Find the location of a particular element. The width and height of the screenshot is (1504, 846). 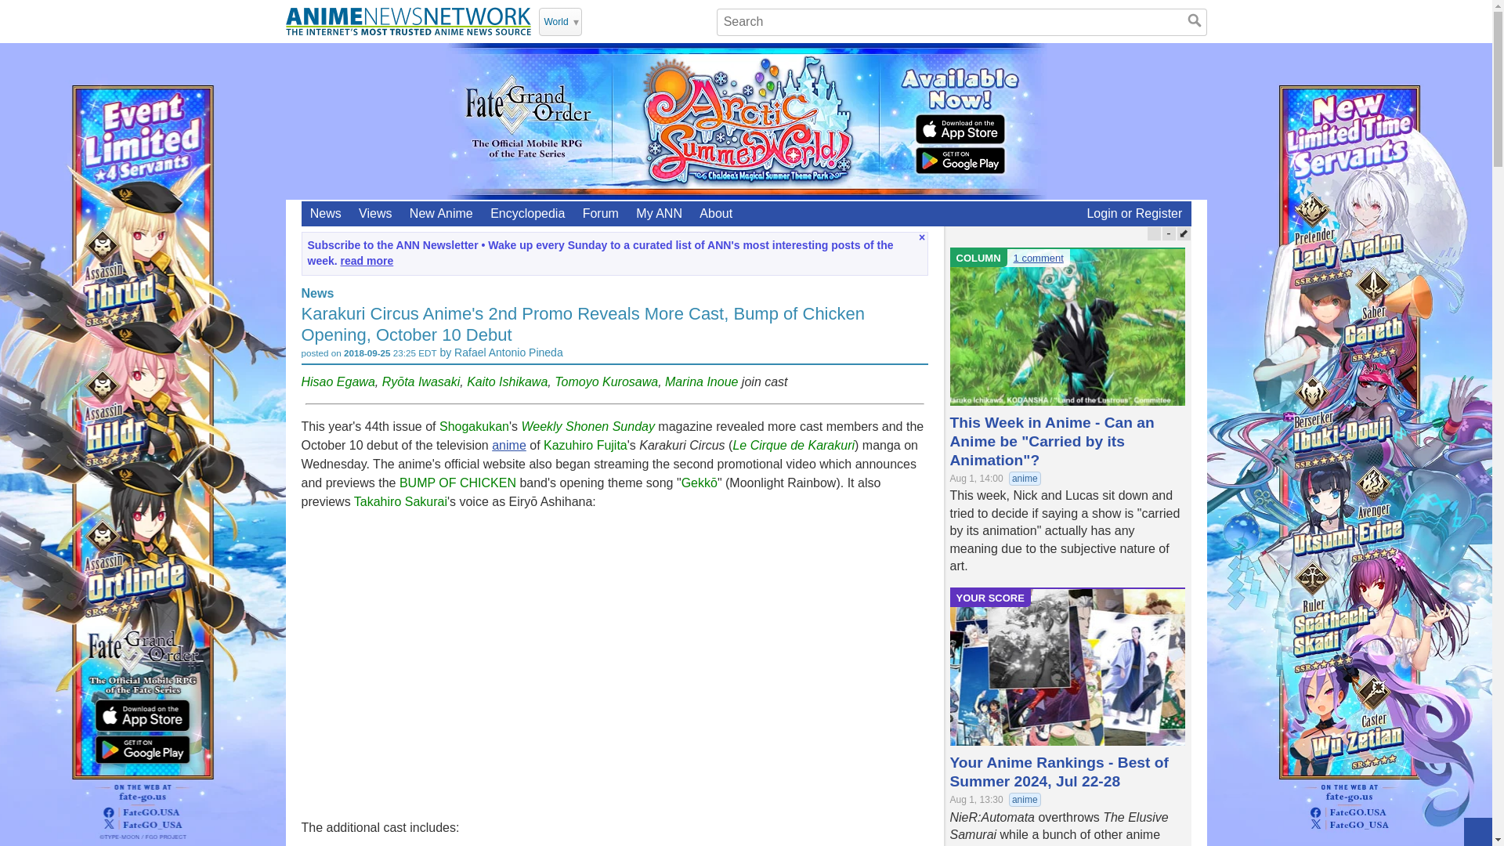

Bluesky is located at coordinates (699, 20).